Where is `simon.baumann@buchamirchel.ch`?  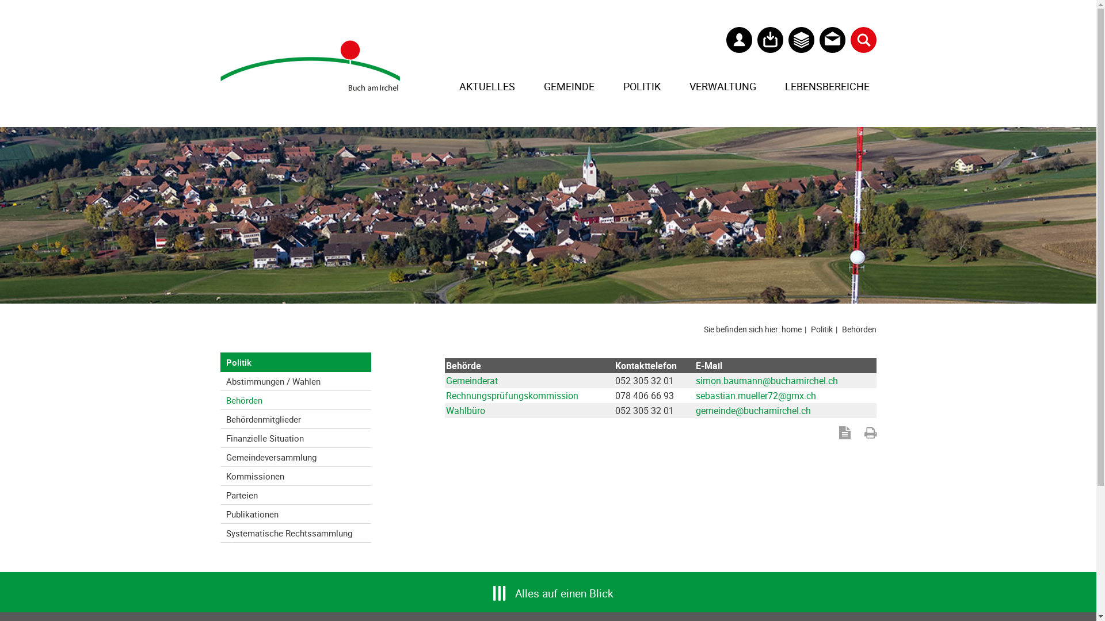 simon.baumann@buchamirchel.ch is located at coordinates (767, 381).